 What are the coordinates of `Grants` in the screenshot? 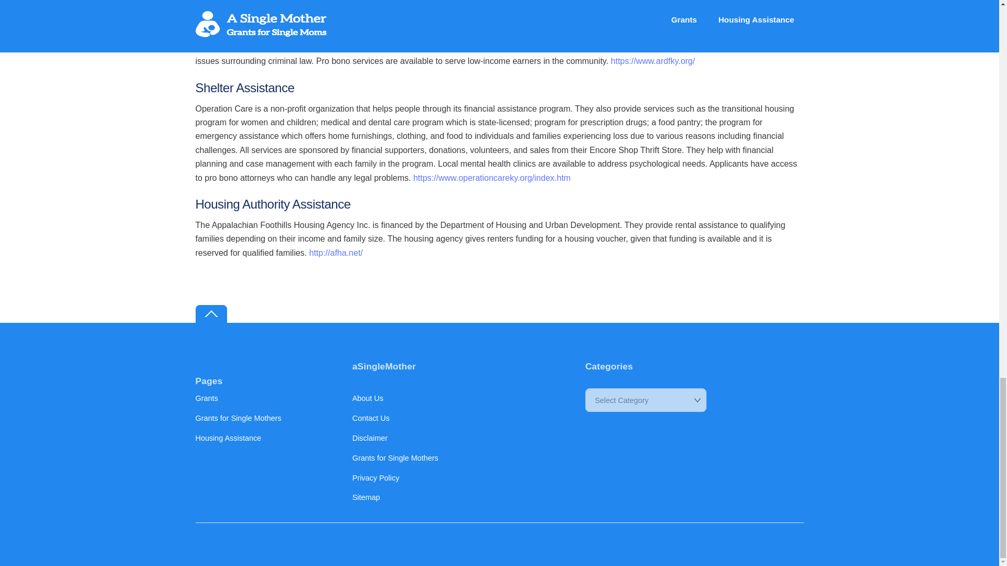 It's located at (206, 398).